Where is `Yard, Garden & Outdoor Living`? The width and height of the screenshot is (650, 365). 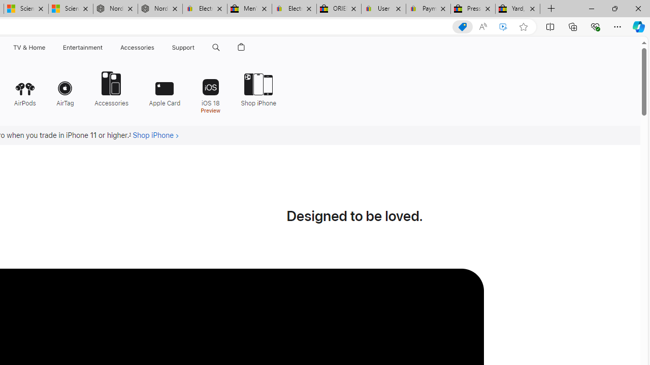
Yard, Garden & Outdoor Living is located at coordinates (517, 9).